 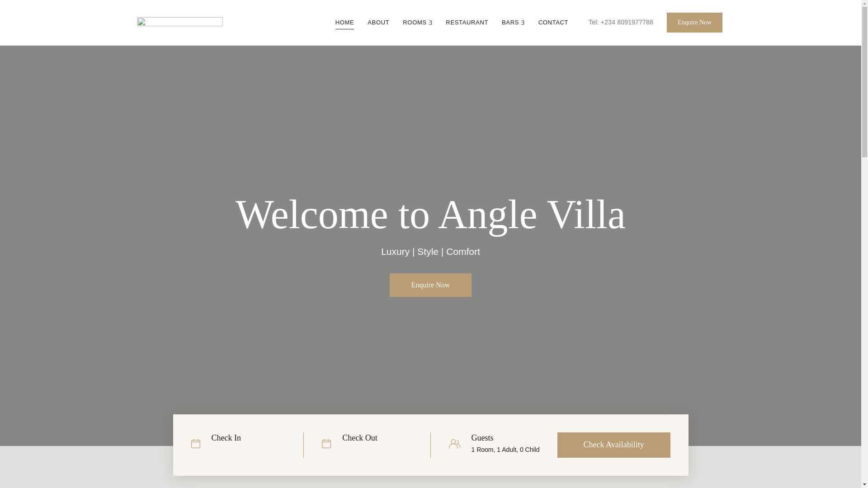 I want to click on ABOUT, so click(x=378, y=23).